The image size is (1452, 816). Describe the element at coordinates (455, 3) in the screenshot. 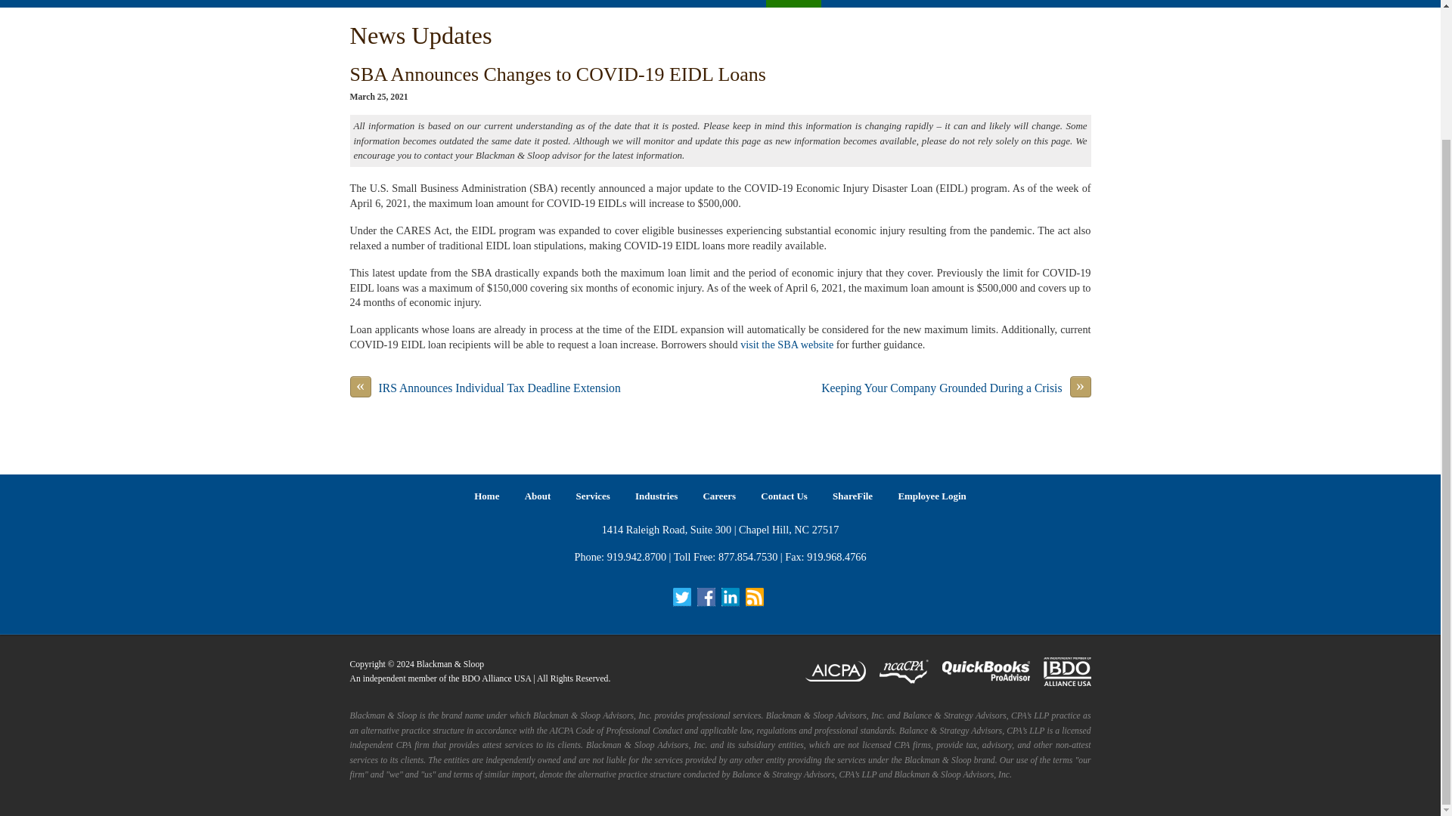

I see `Services` at that location.